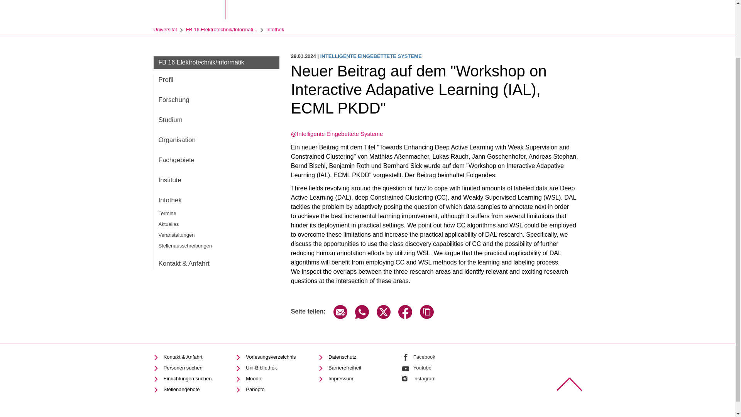 The image size is (741, 417). I want to click on Veranstaltungen, so click(216, 235).